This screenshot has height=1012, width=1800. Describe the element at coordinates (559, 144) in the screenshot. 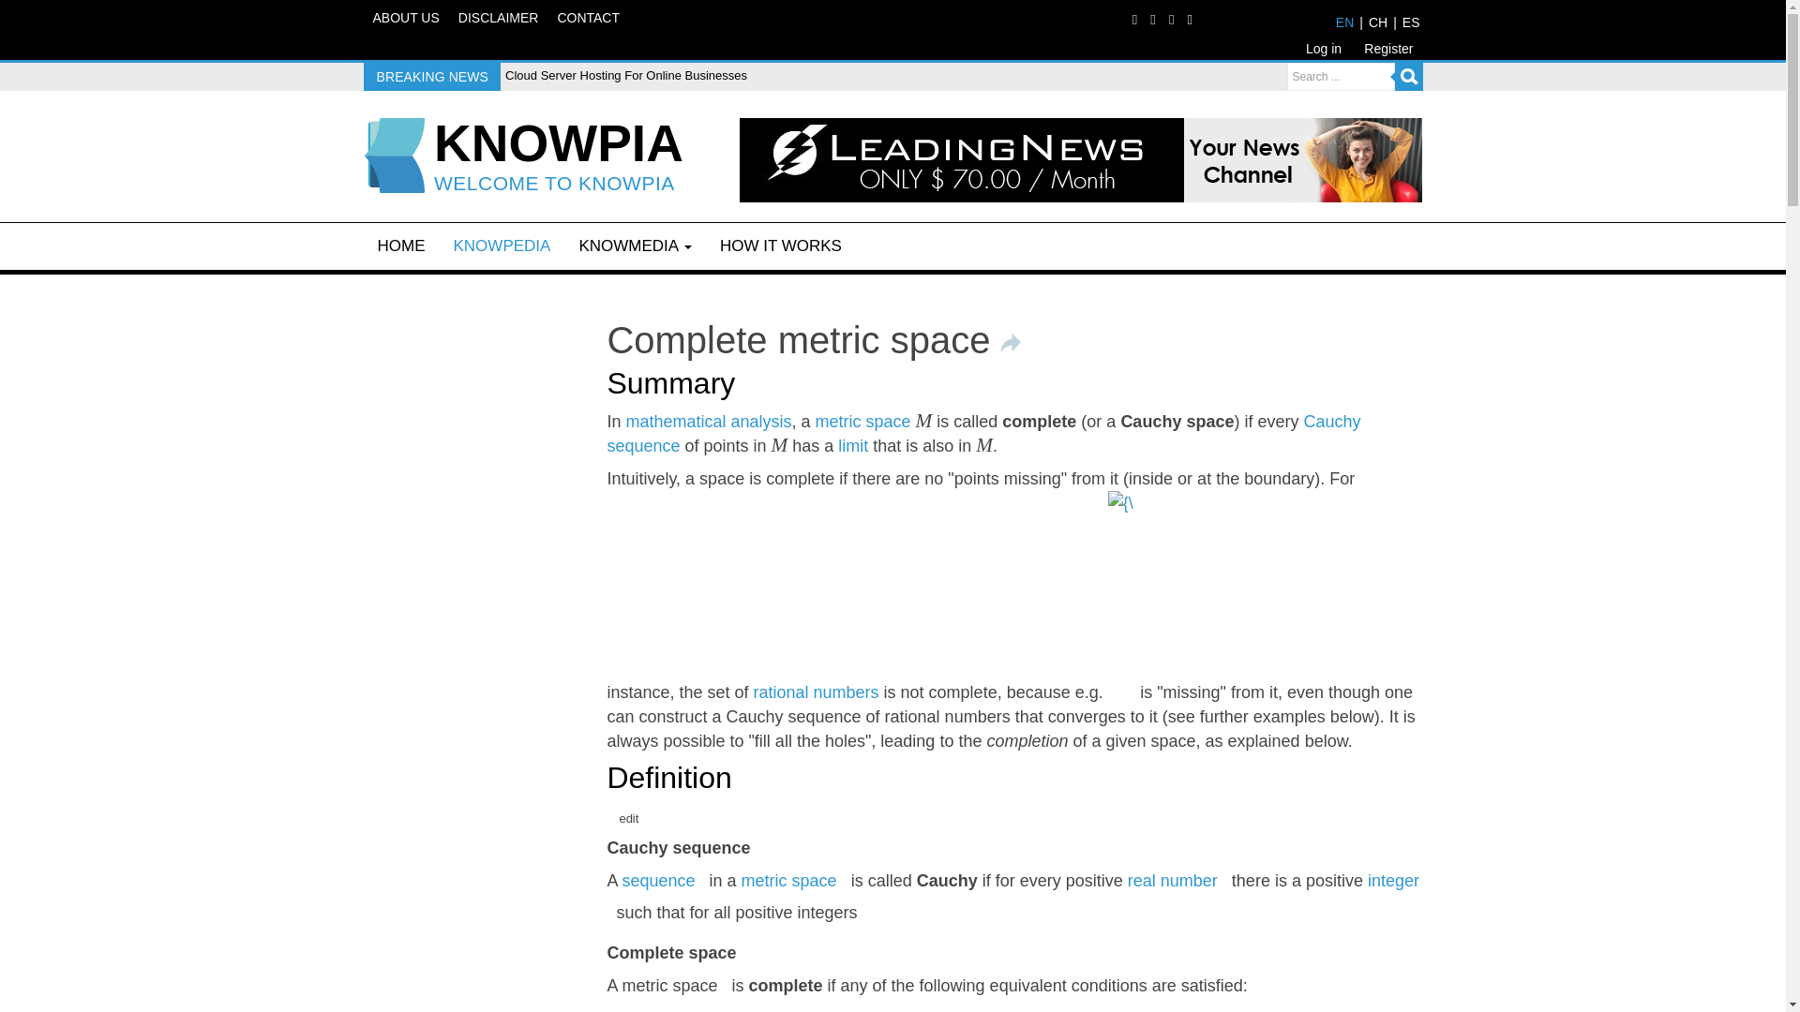

I see `KNOWPIA` at that location.